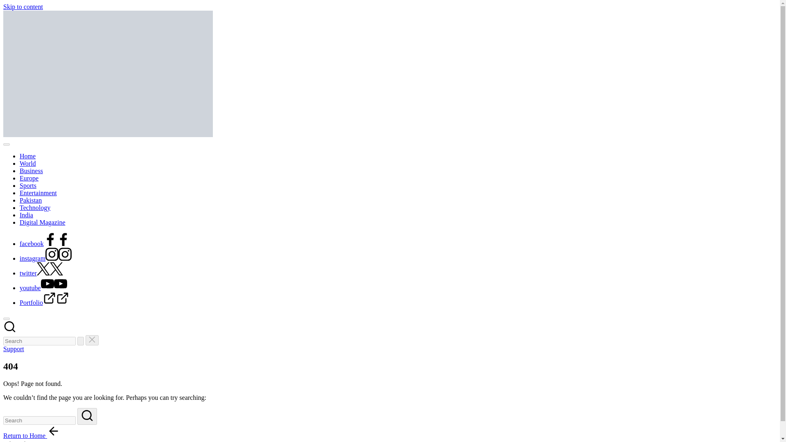  I want to click on Sports, so click(28, 185).